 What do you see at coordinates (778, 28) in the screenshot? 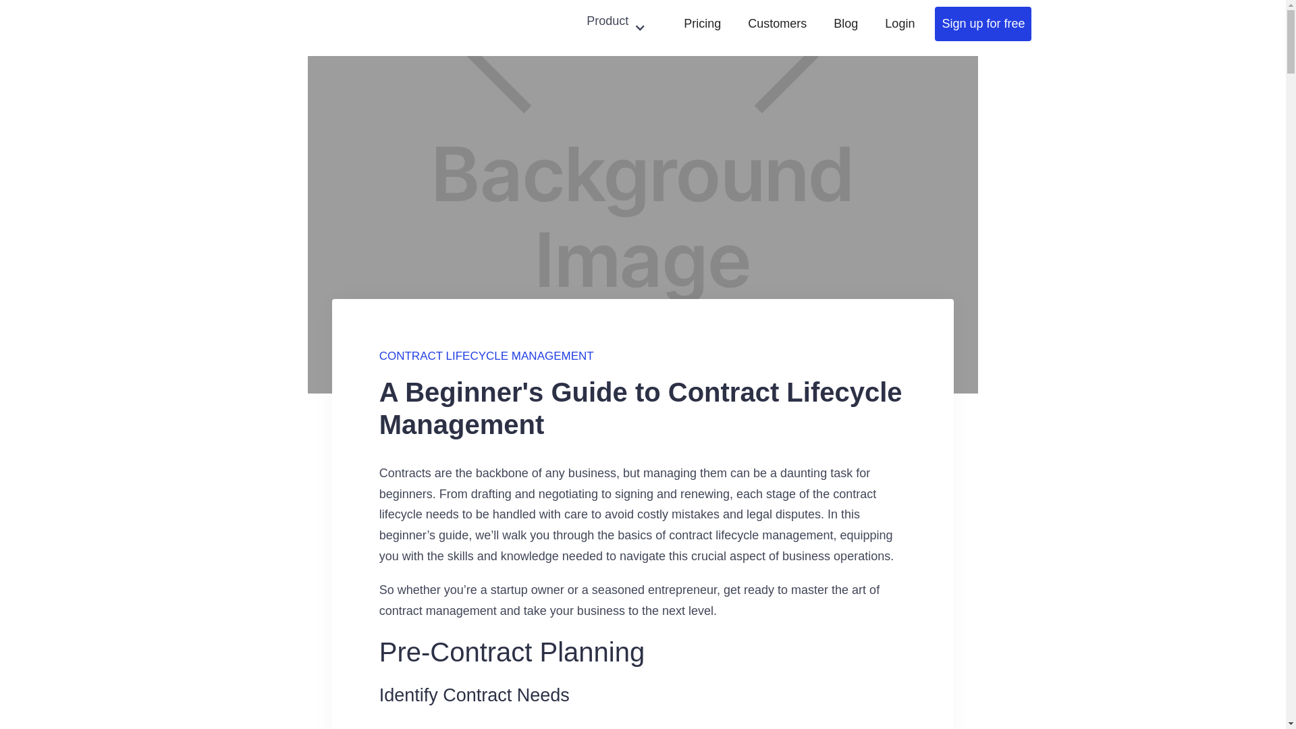
I see `Customers` at bounding box center [778, 28].